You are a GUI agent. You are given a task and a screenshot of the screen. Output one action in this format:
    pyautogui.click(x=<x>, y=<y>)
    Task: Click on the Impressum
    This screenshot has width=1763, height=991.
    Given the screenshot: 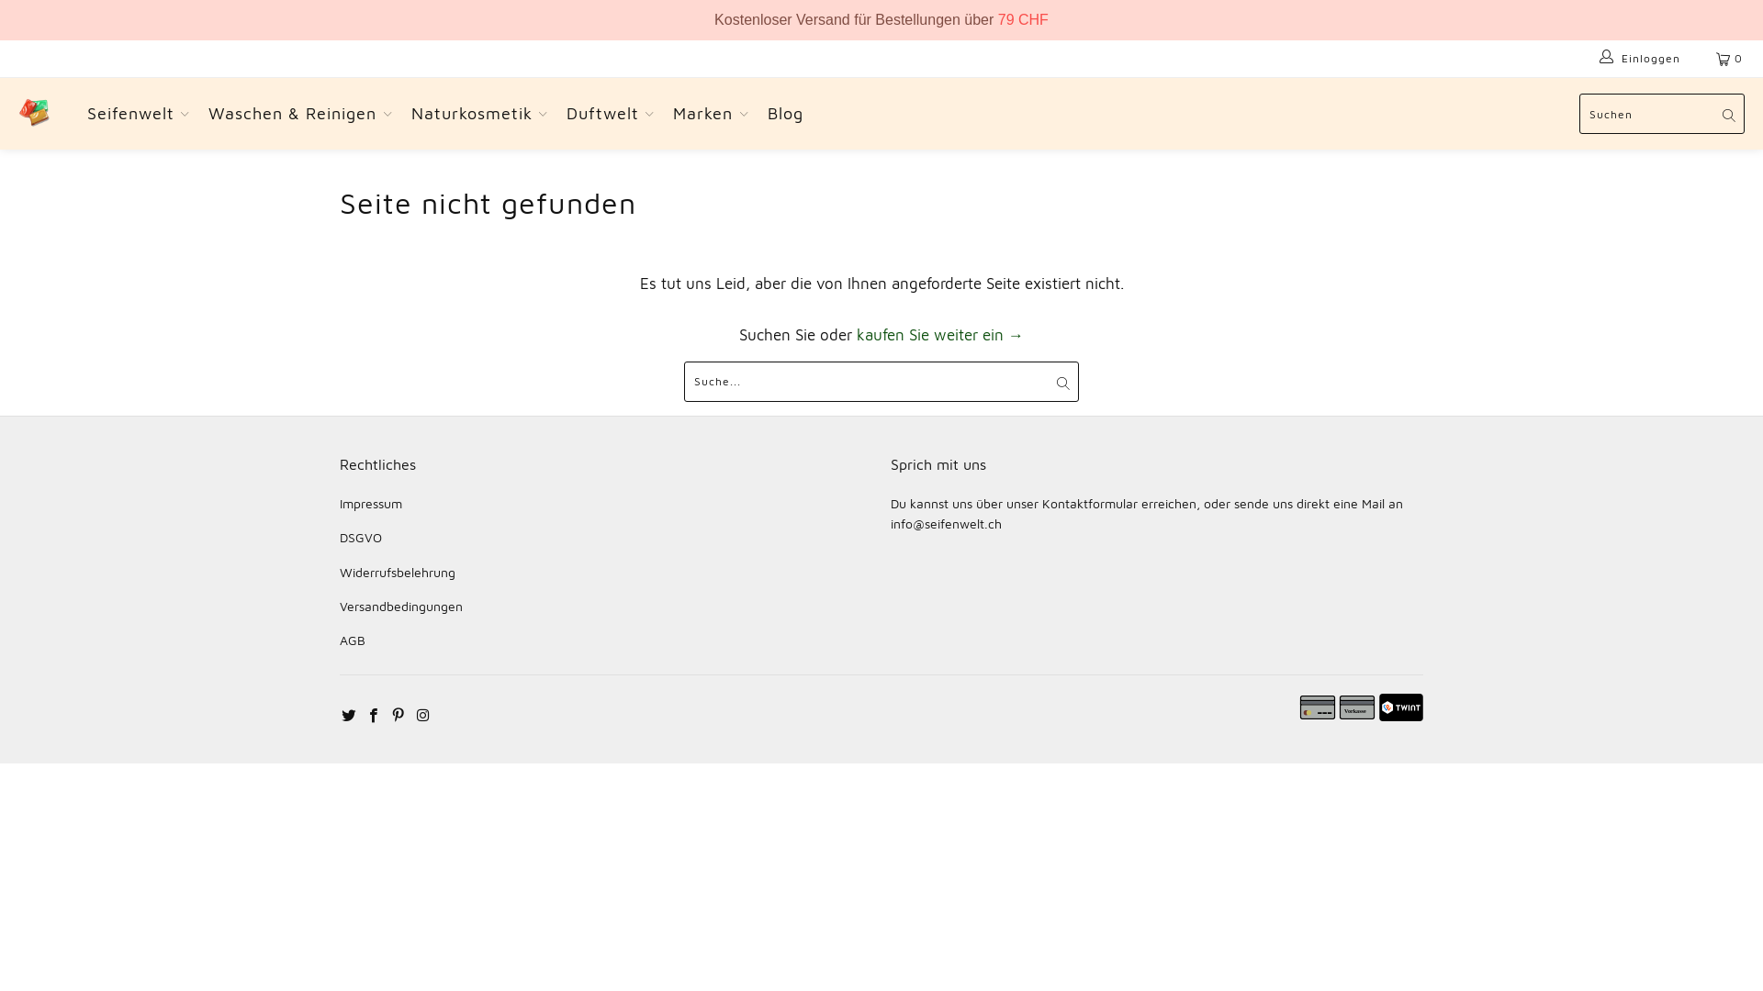 What is the action you would take?
    pyautogui.click(x=371, y=503)
    